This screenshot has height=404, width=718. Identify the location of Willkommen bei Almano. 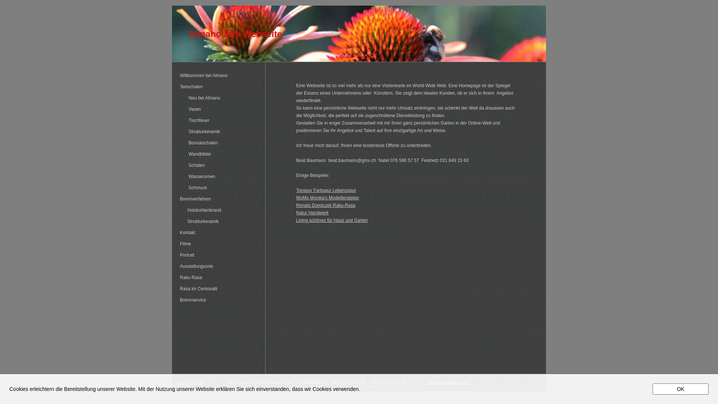
(217, 76).